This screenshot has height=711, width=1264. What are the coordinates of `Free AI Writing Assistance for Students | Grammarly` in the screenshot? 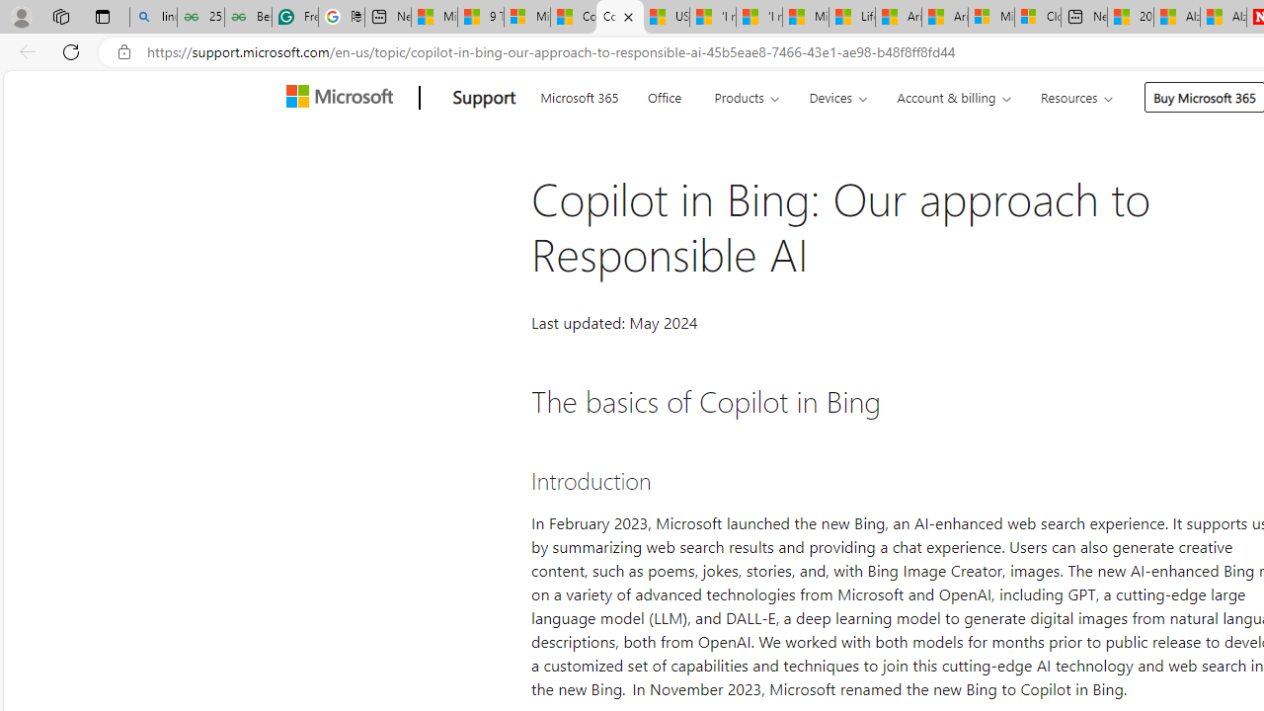 It's located at (295, 18).